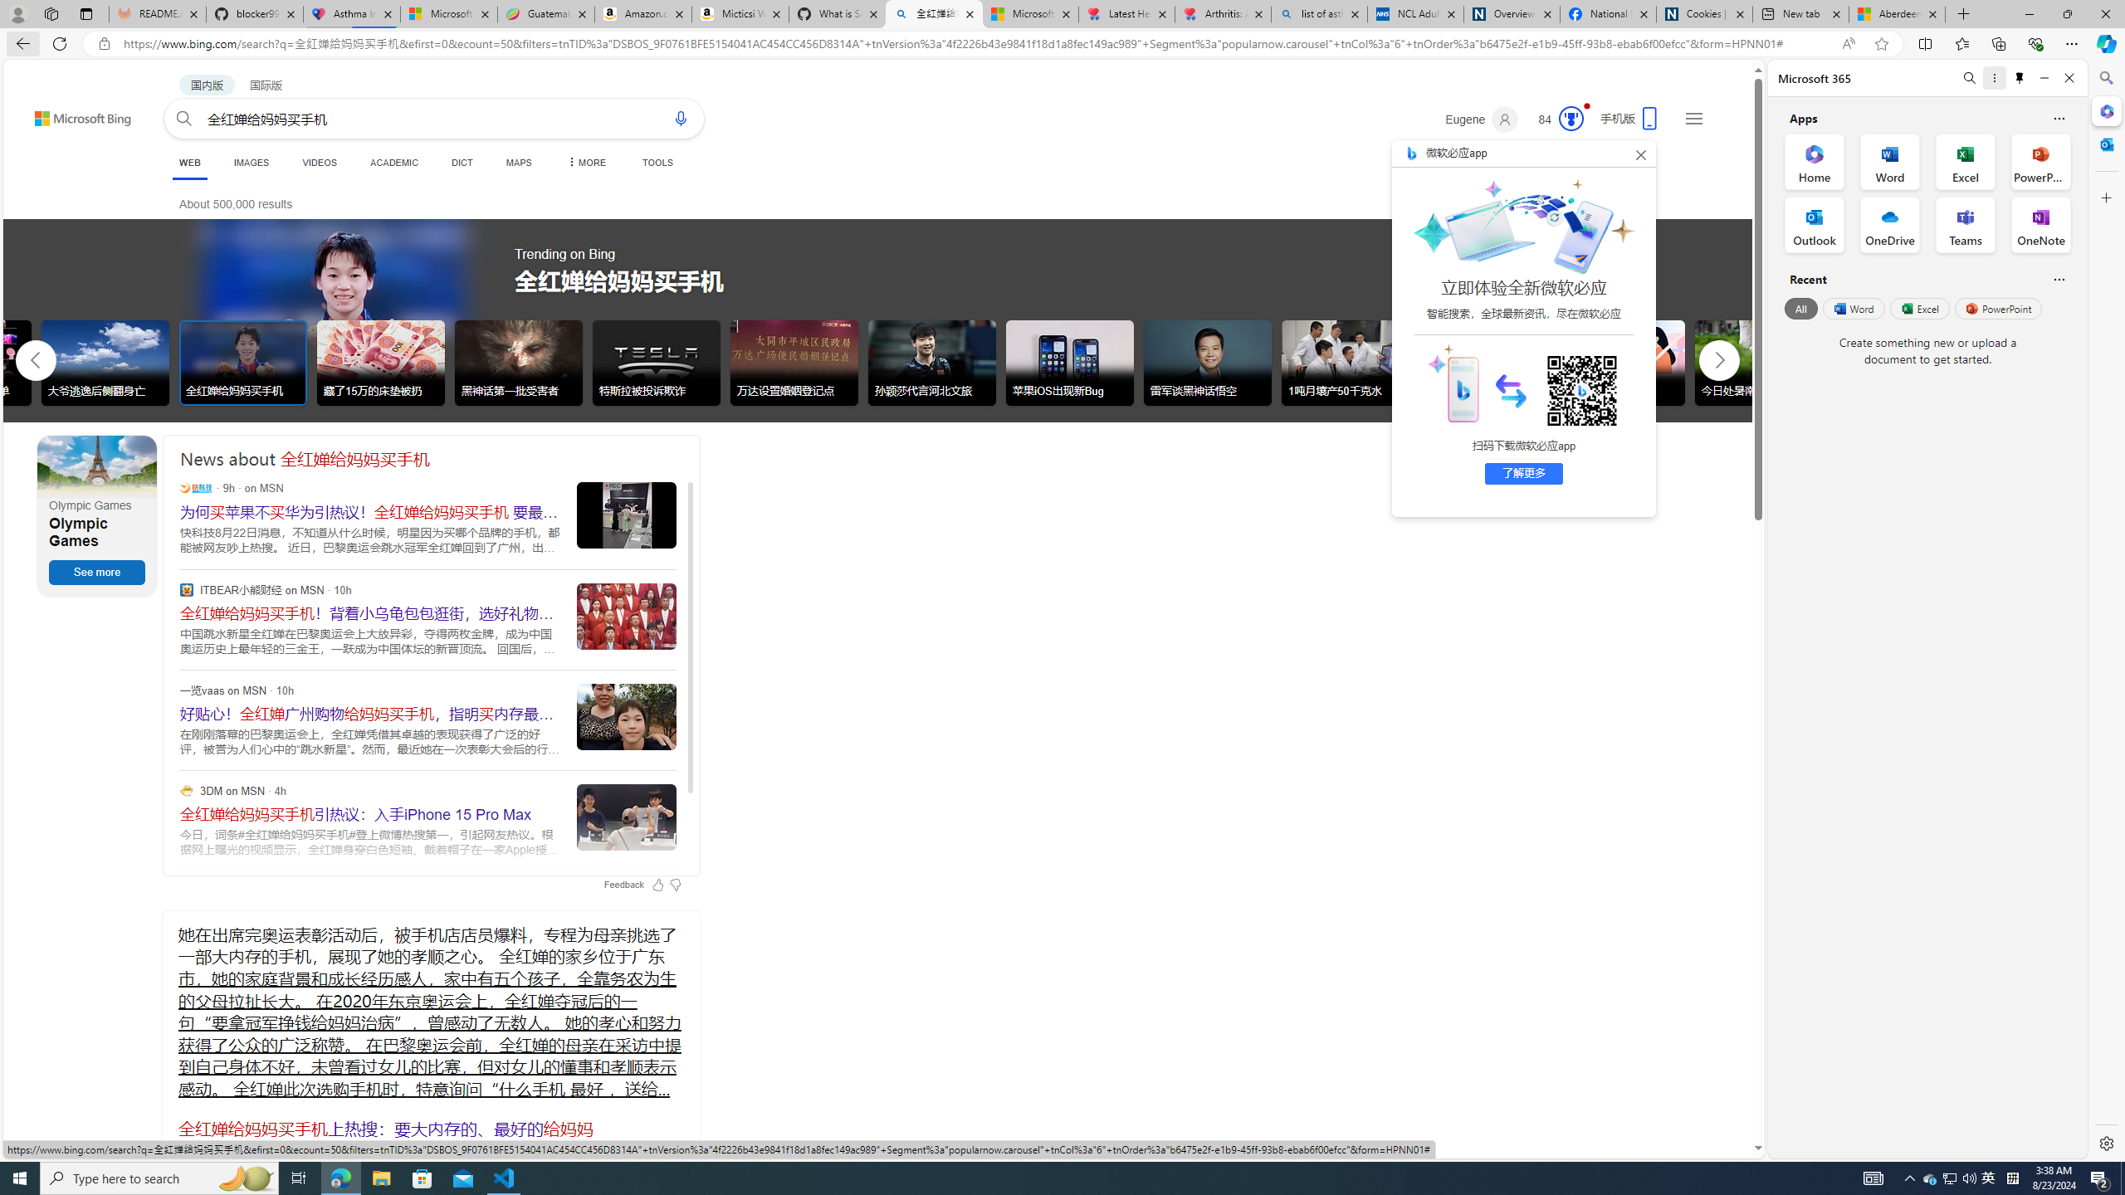 The height and width of the screenshot is (1195, 2125). I want to click on 3DM on MSN, so click(186, 790).